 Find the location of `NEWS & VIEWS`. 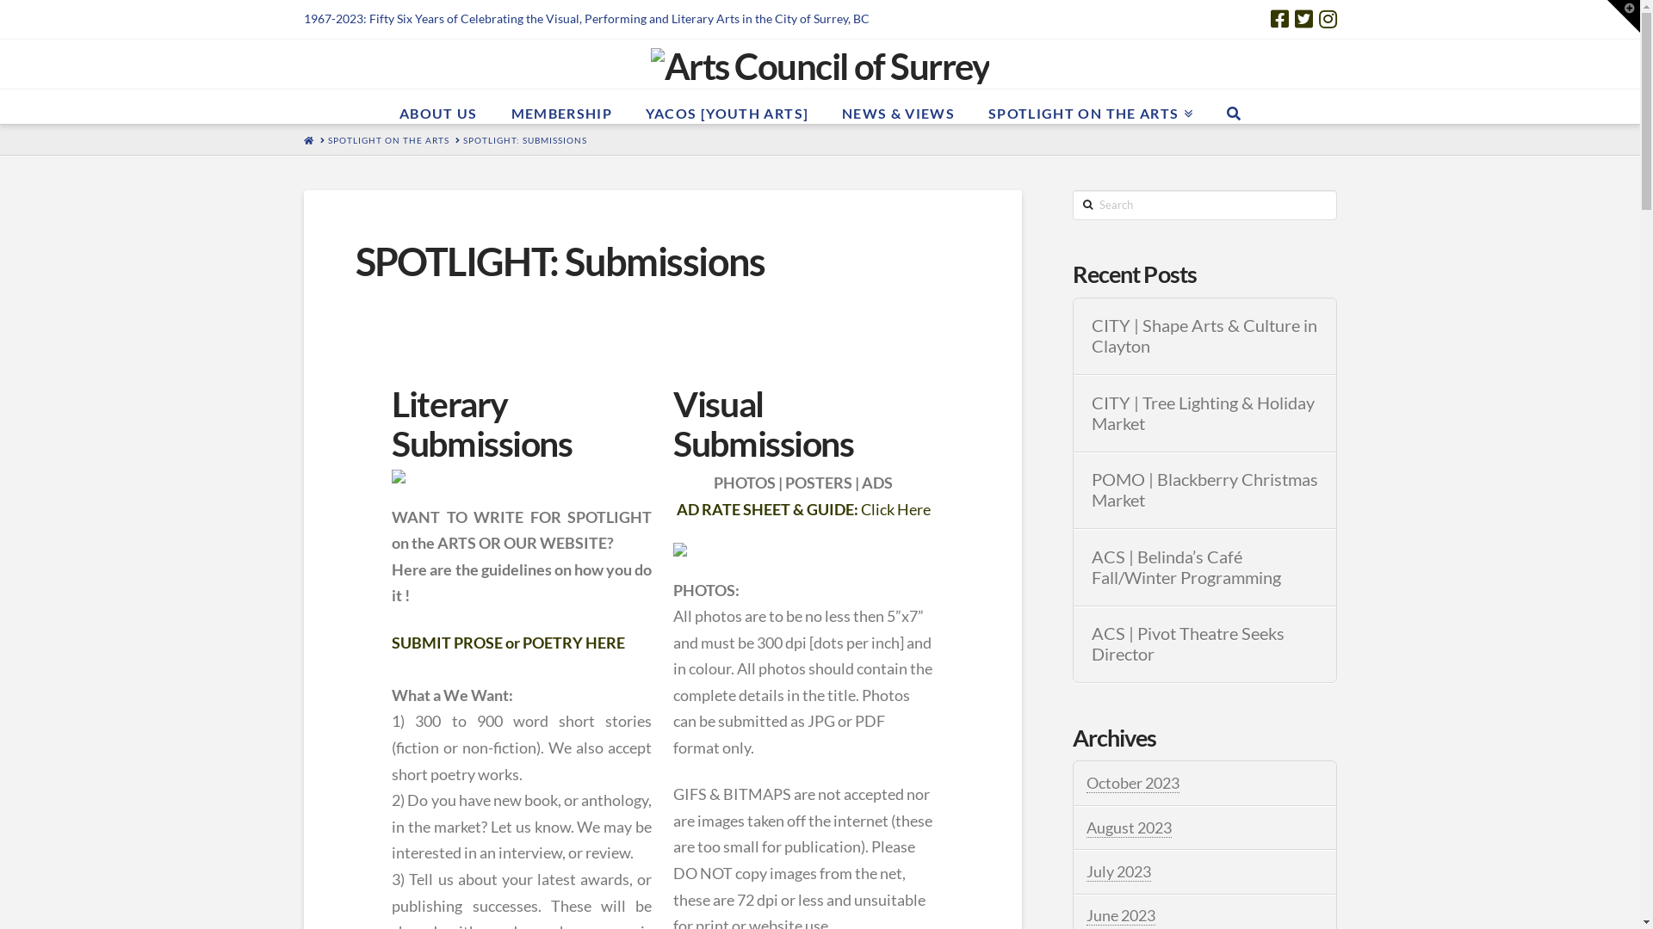

NEWS & VIEWS is located at coordinates (898, 107).